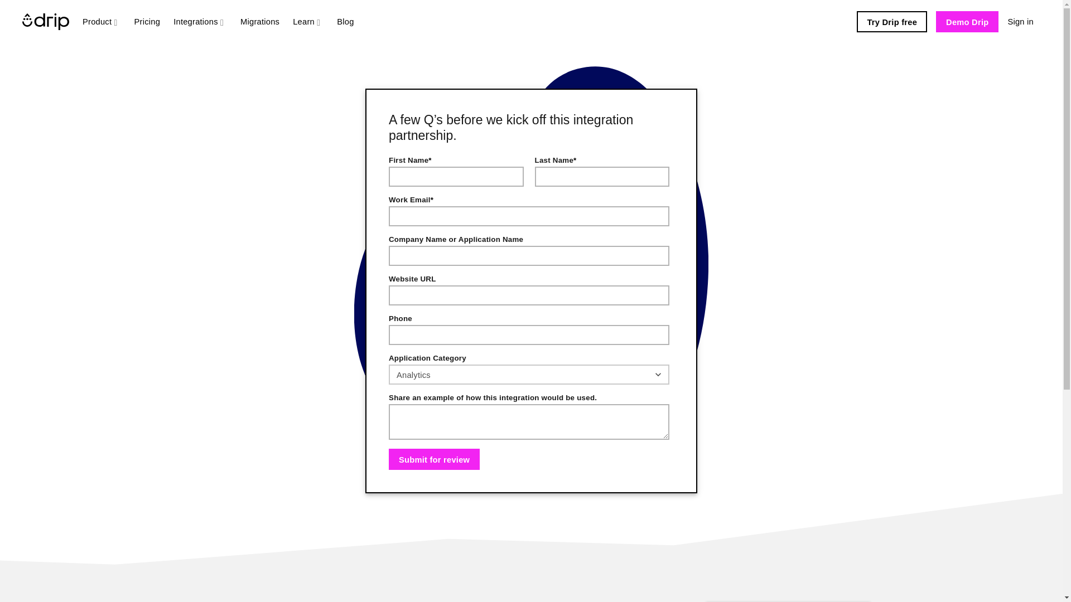 The height and width of the screenshot is (602, 1071). Describe the element at coordinates (200, 21) in the screenshot. I see `Integrations` at that location.